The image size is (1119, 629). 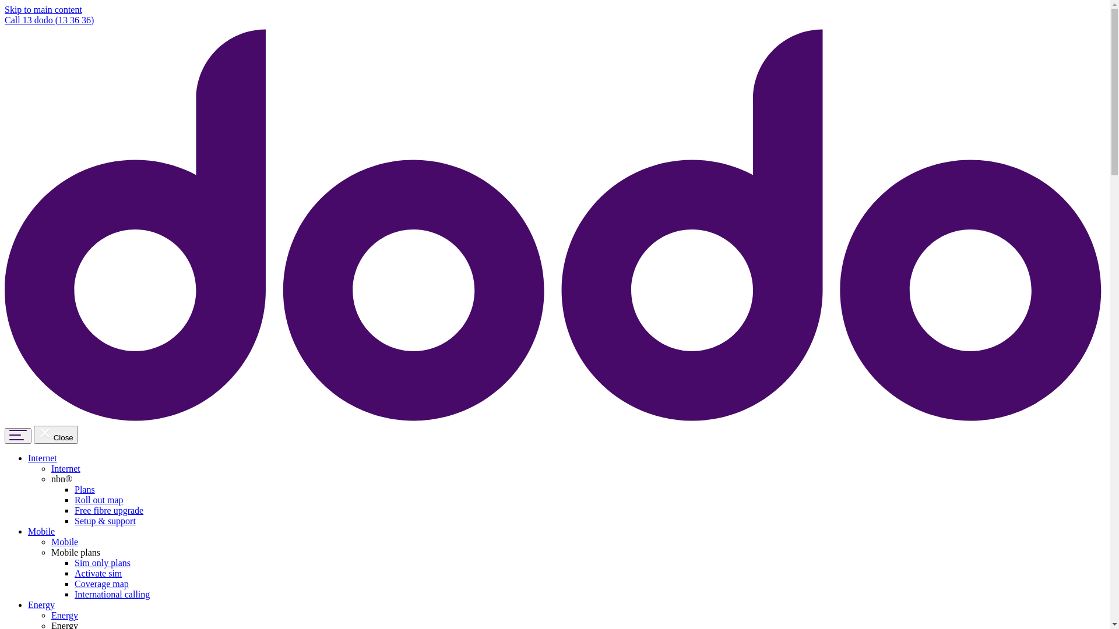 What do you see at coordinates (65, 615) in the screenshot?
I see `Energy` at bounding box center [65, 615].